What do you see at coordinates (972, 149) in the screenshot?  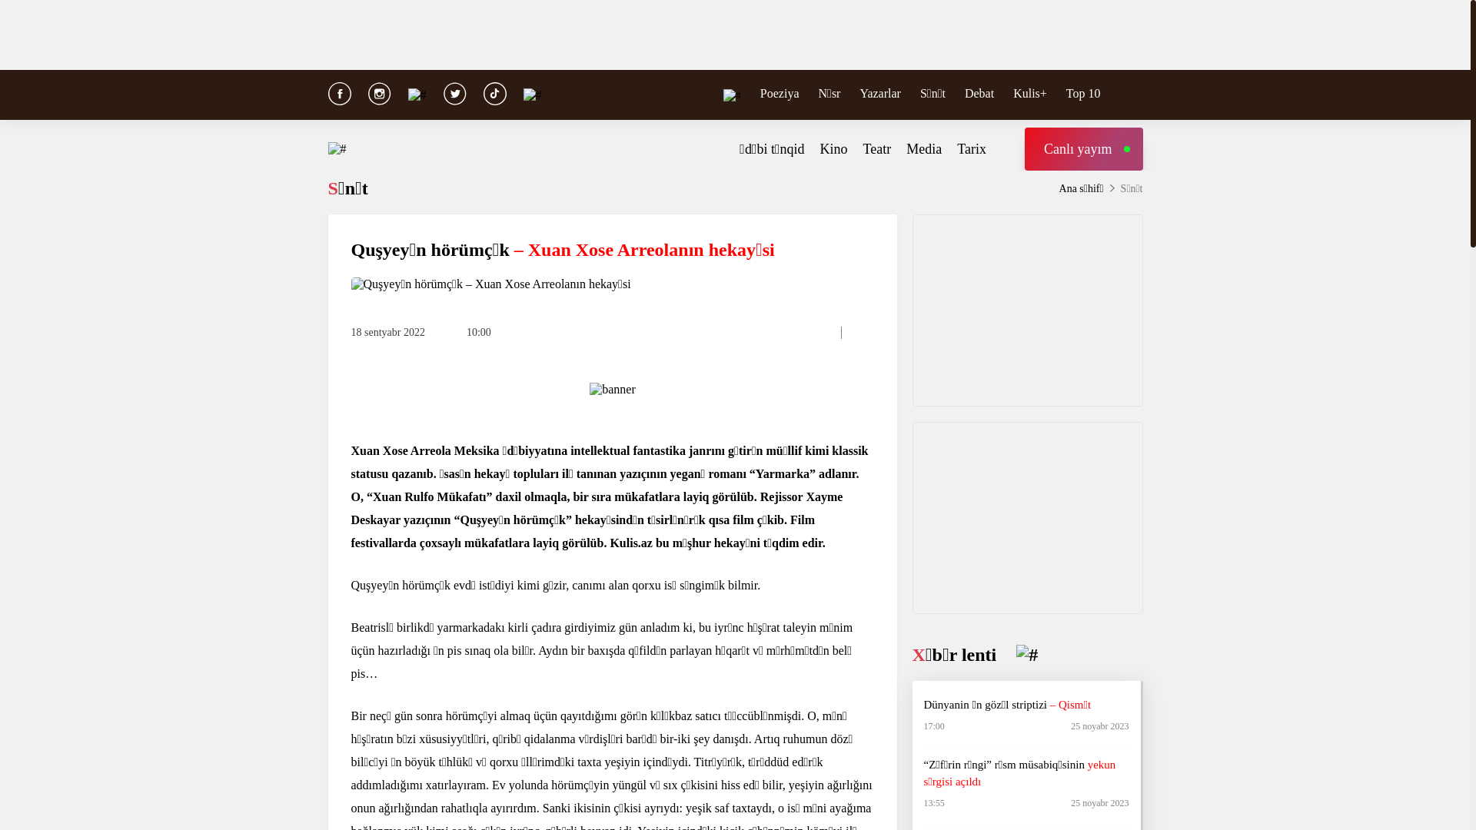 I see `Tarix` at bounding box center [972, 149].